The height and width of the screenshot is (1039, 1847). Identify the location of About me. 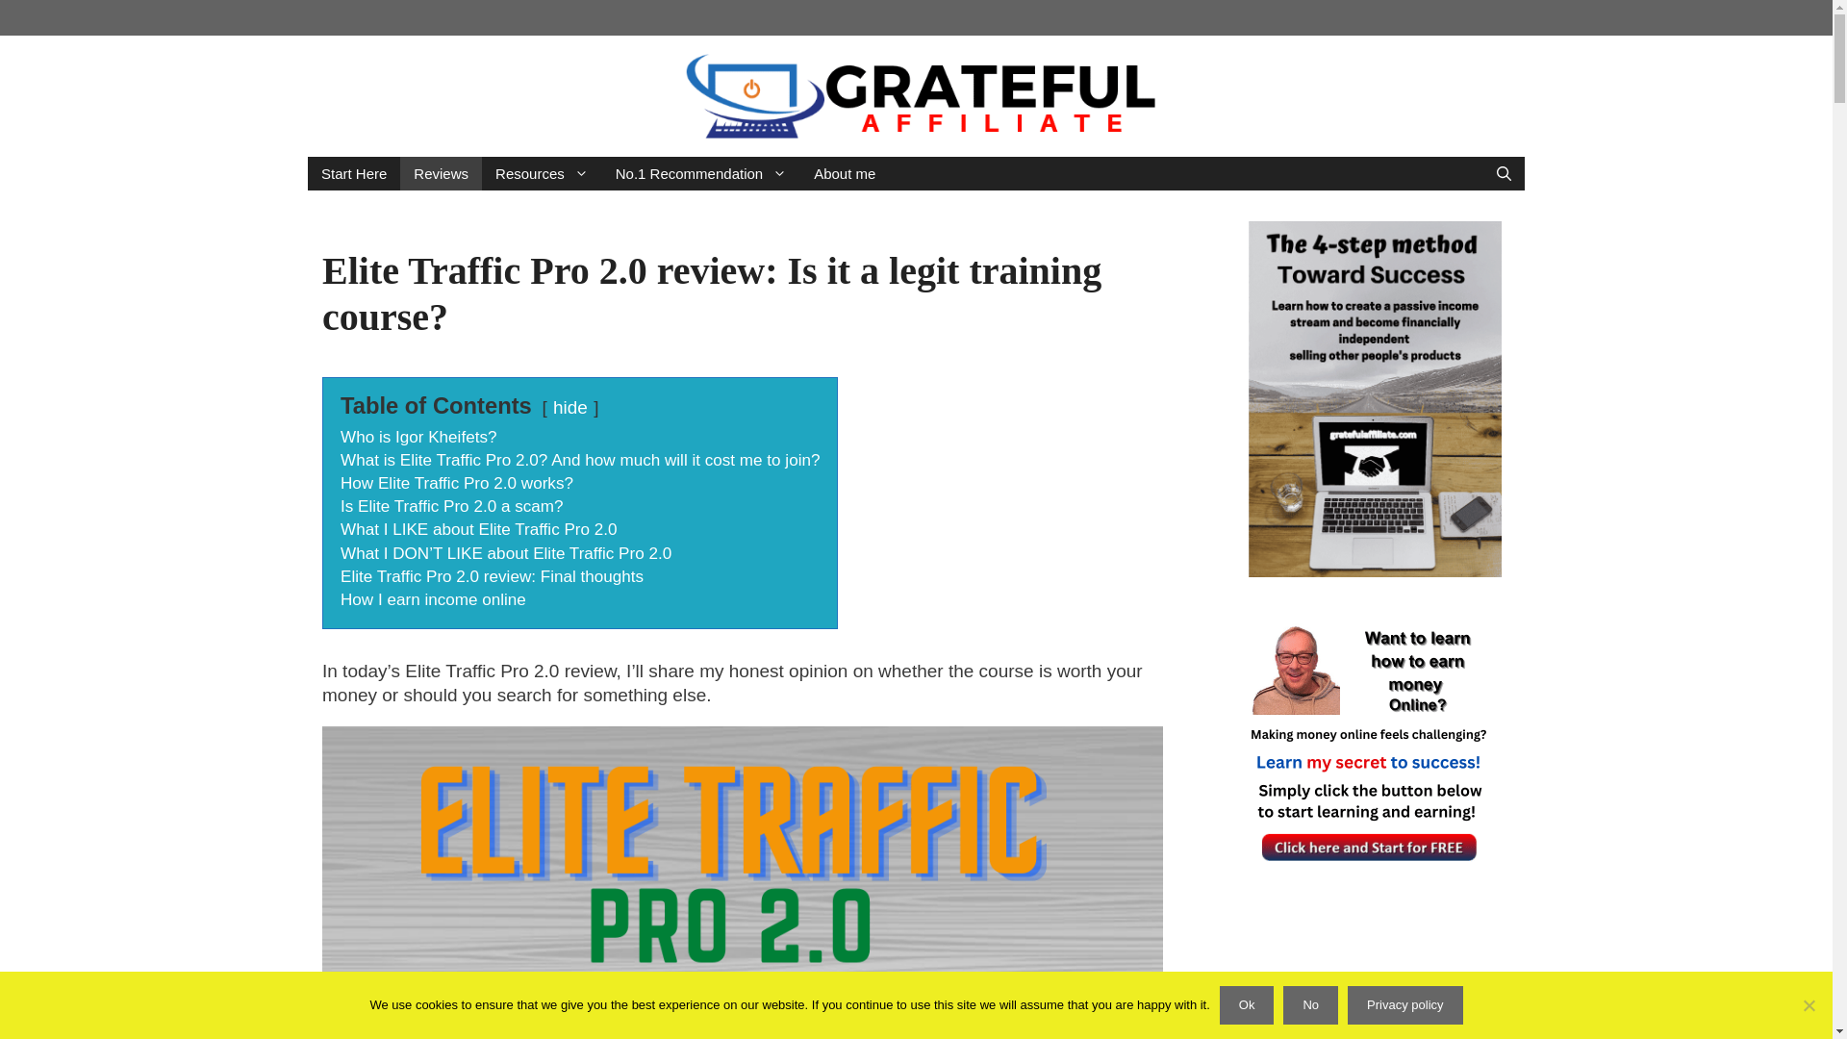
(844, 173).